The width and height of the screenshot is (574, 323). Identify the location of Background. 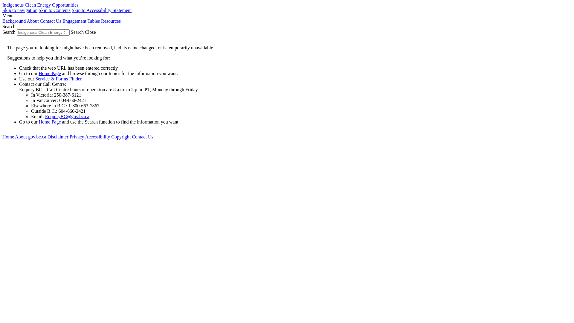
(14, 21).